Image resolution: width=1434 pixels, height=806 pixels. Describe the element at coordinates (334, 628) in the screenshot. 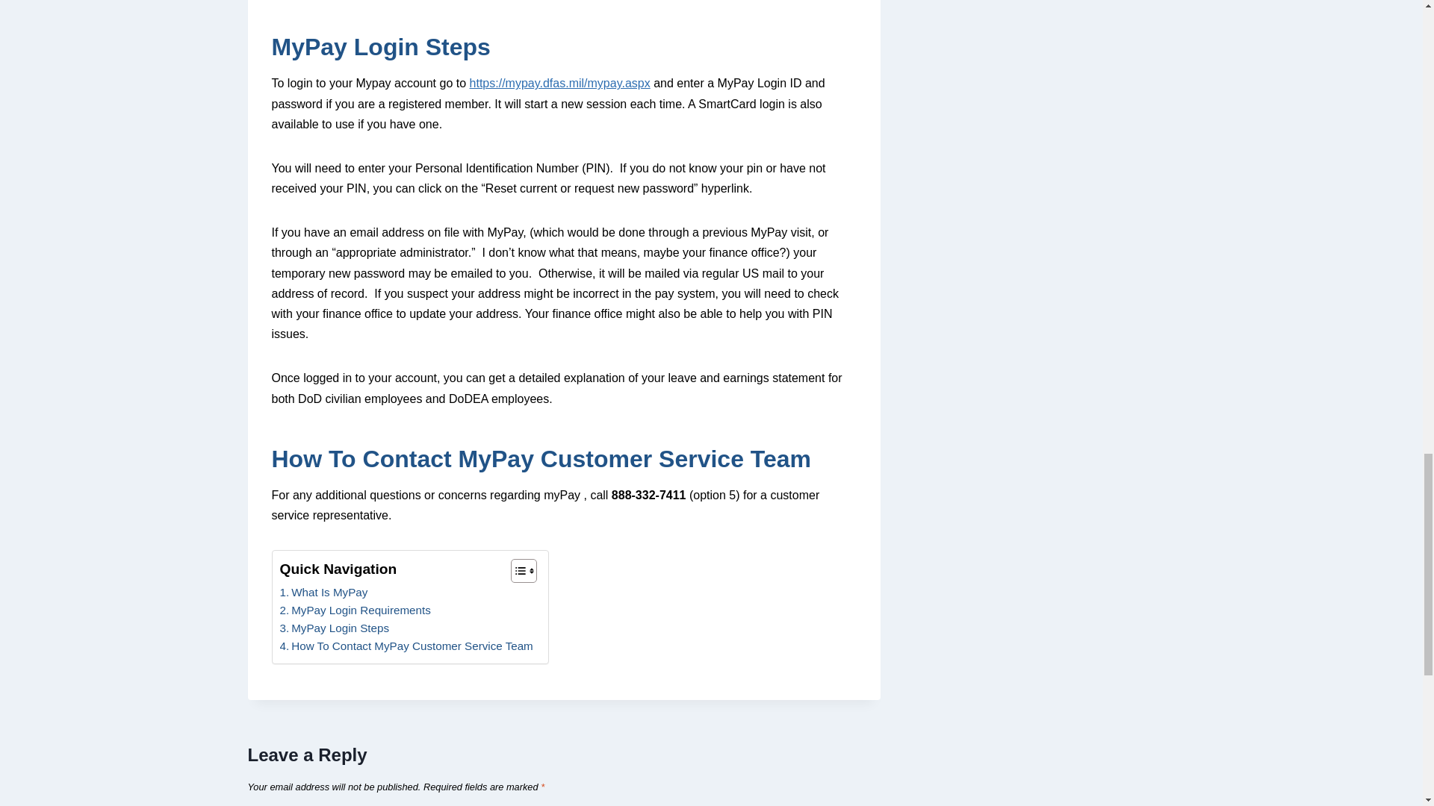

I see `MyPay Login Steps` at that location.